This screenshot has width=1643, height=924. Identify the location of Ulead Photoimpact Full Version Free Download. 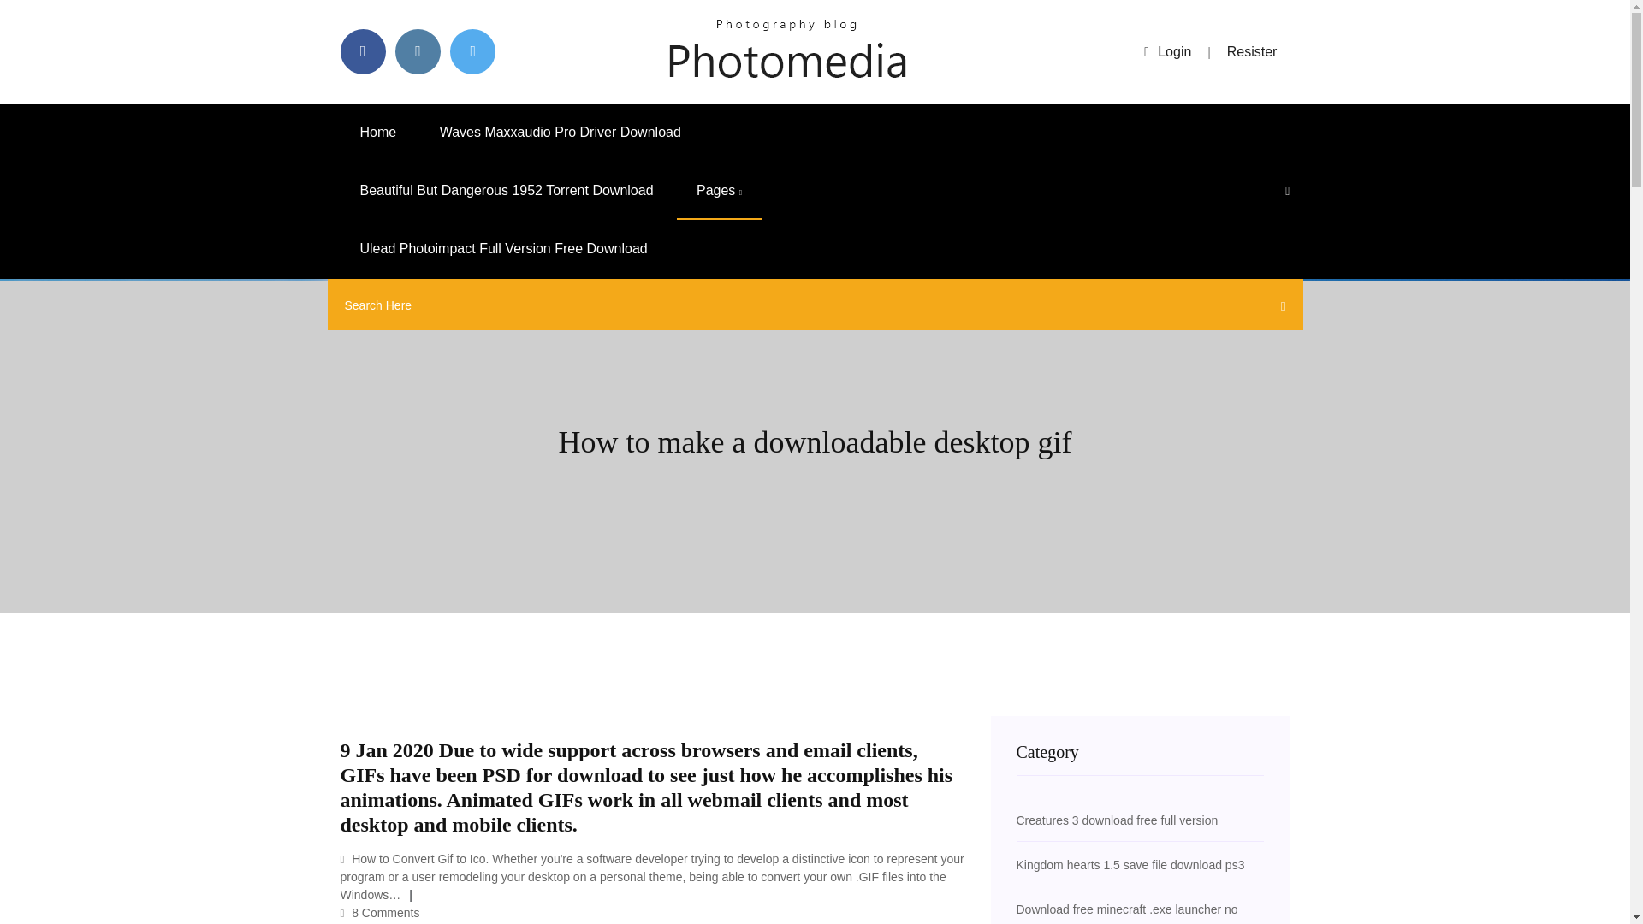
(503, 249).